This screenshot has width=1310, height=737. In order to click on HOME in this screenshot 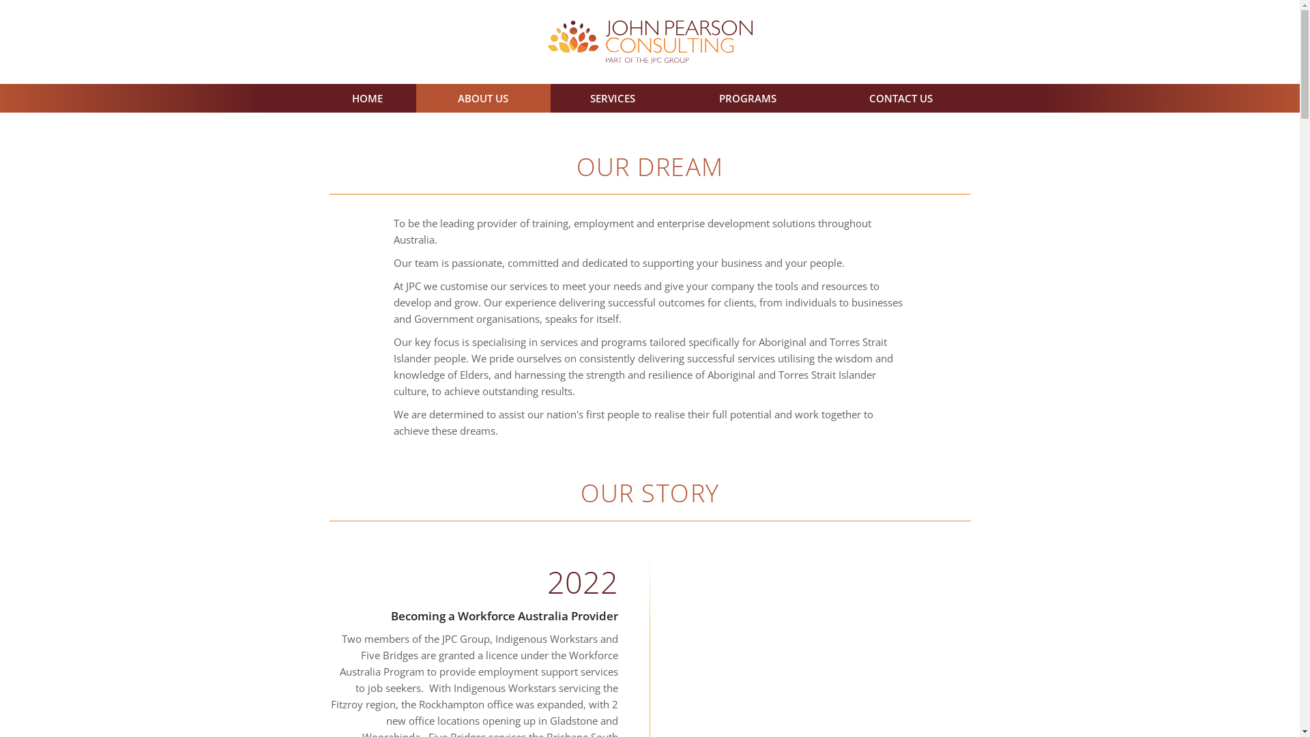, I will do `click(368, 98)`.